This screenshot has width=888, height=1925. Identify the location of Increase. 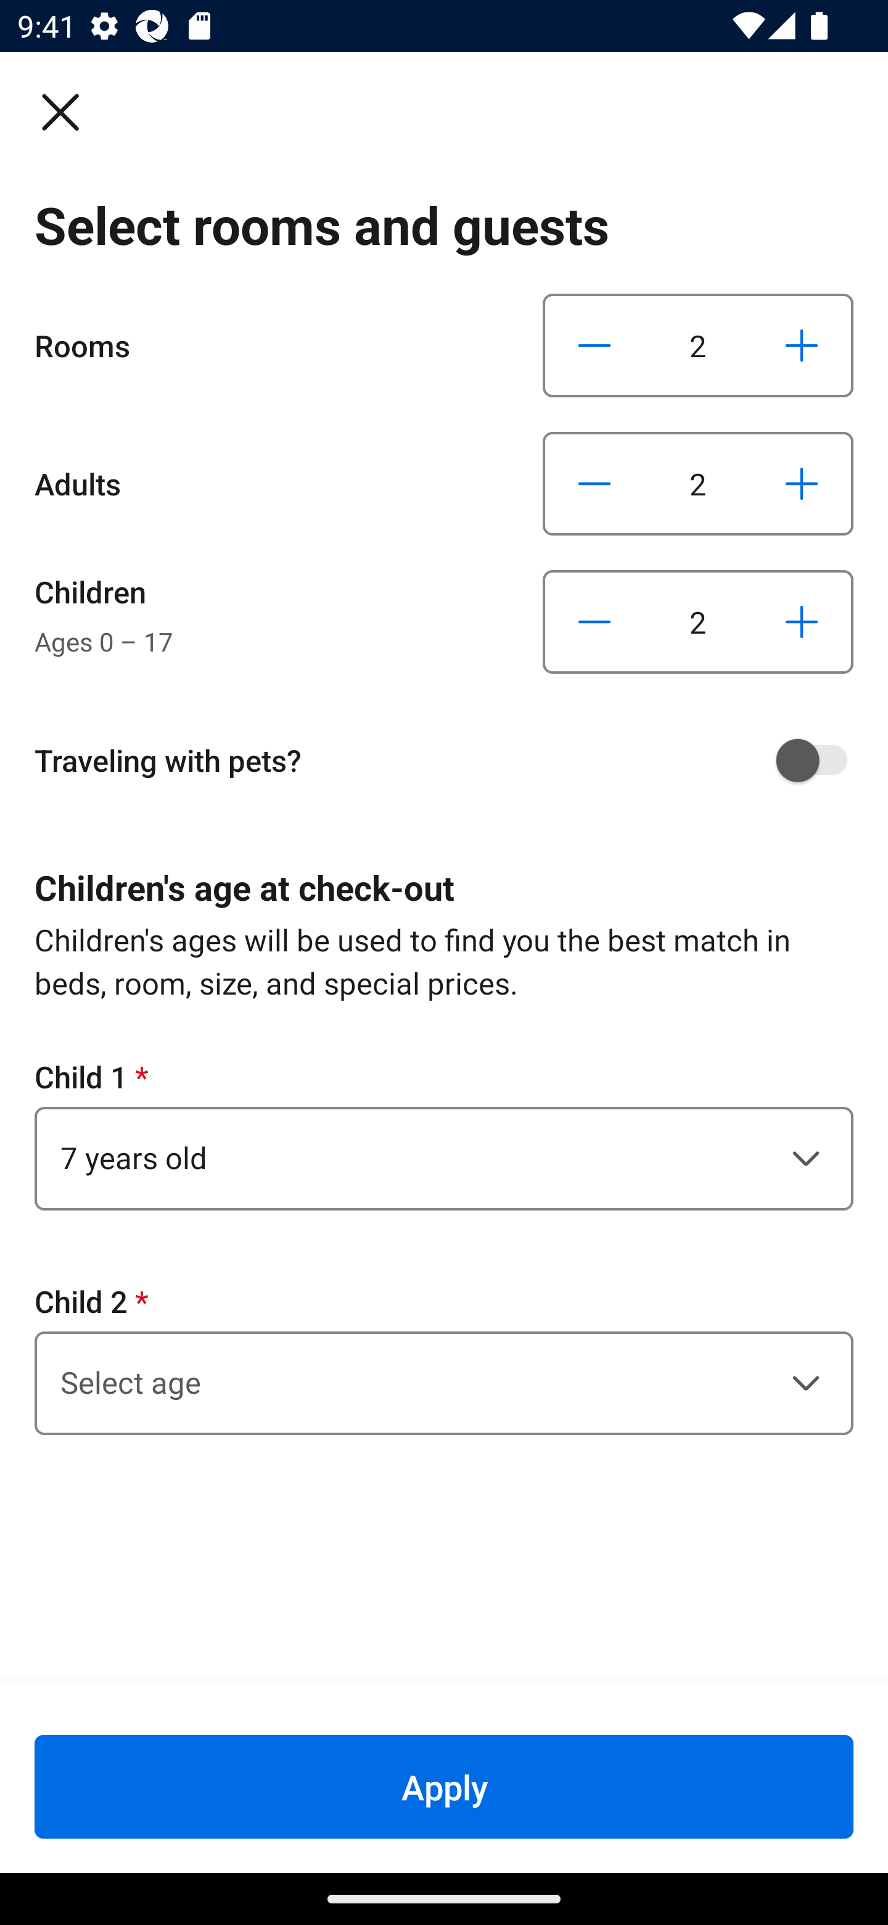
(801, 622).